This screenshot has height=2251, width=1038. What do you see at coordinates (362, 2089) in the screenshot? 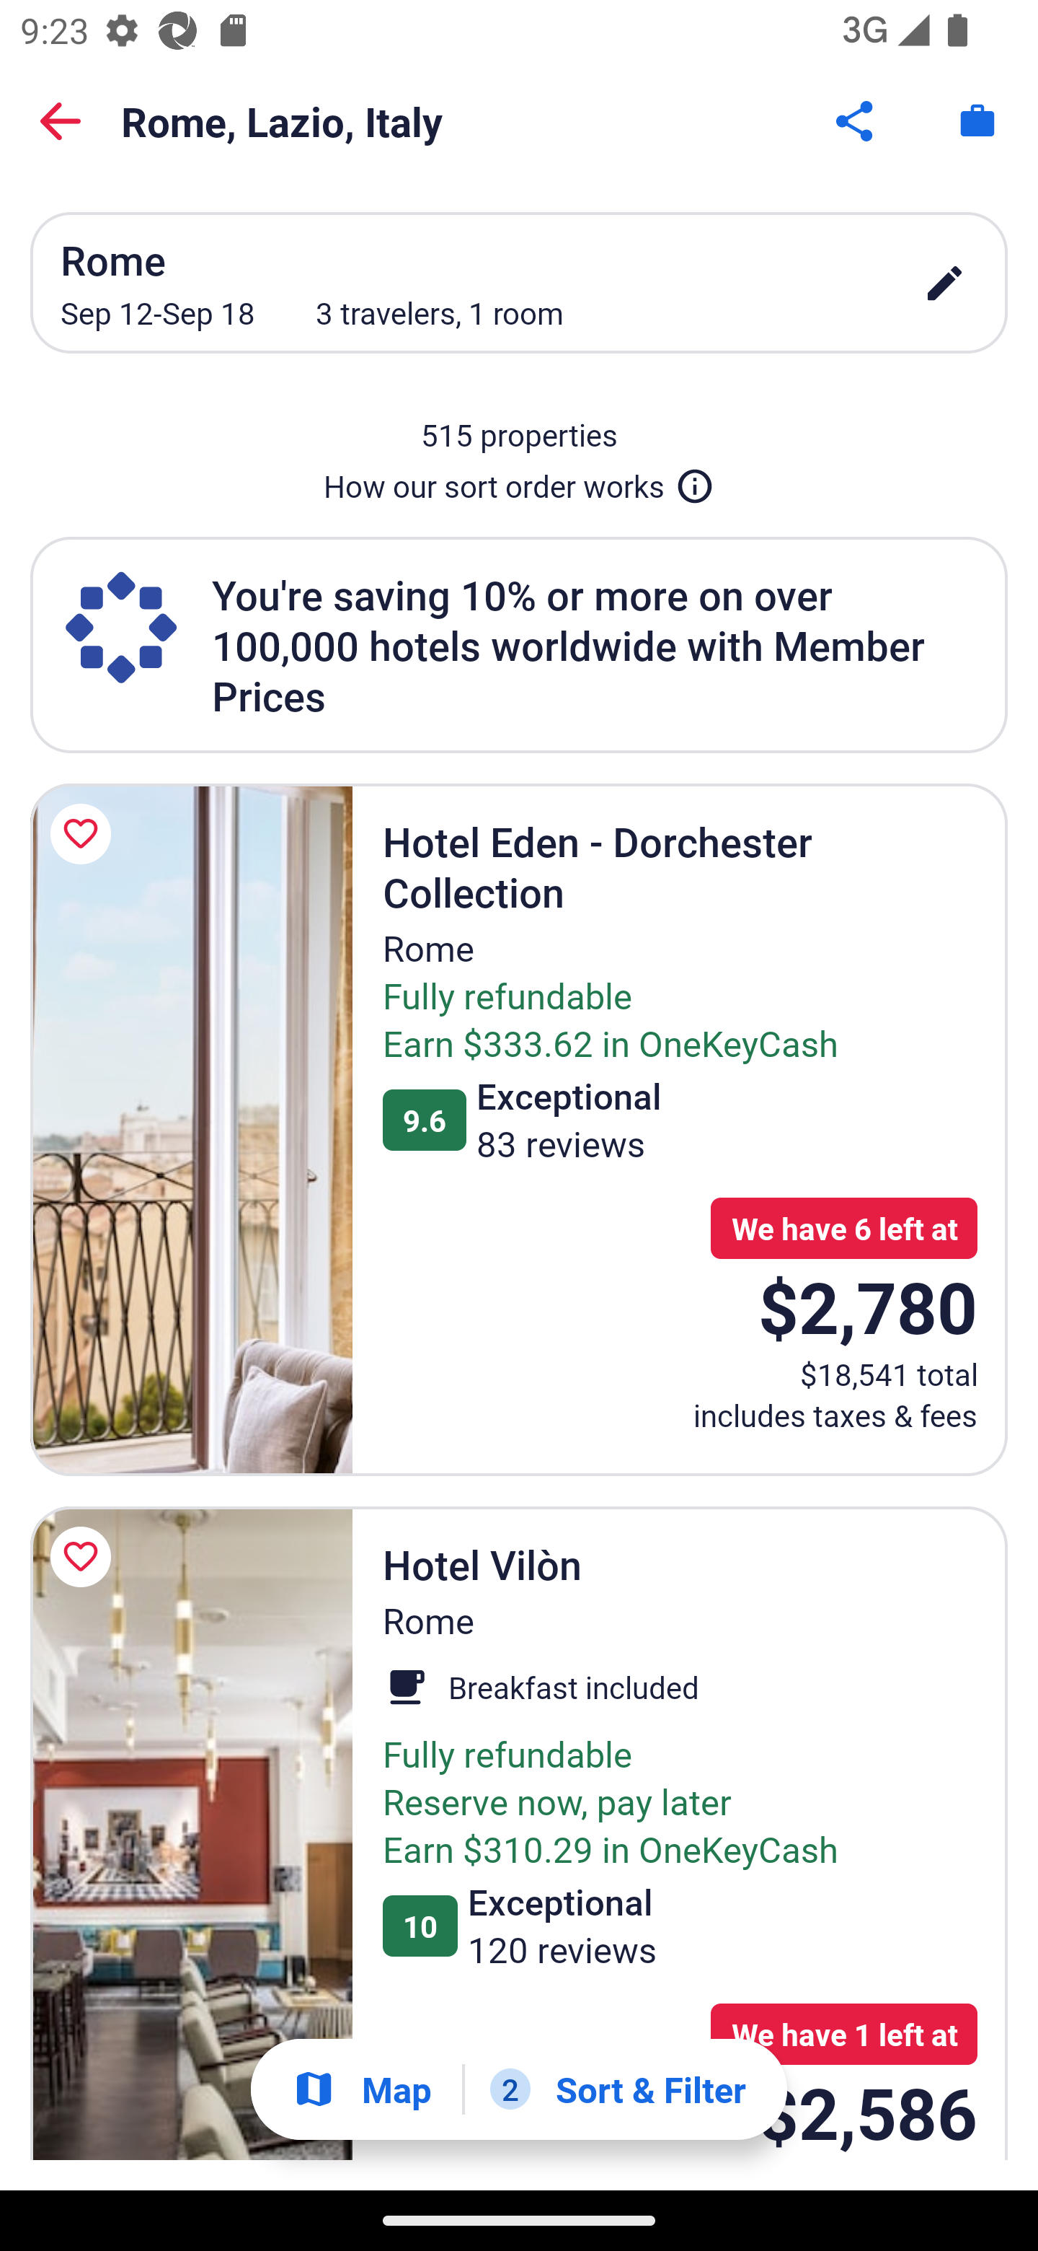
I see `Show map Map Show map Button` at bounding box center [362, 2089].